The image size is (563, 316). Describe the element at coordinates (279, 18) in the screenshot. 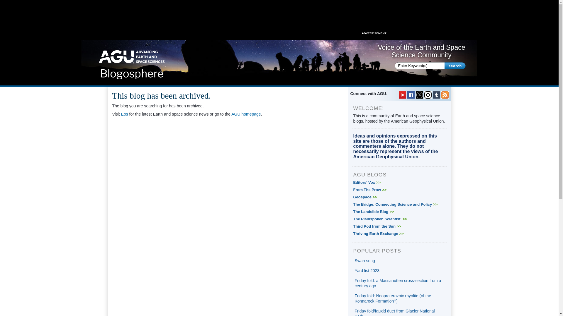

I see `3rd party ad content` at that location.